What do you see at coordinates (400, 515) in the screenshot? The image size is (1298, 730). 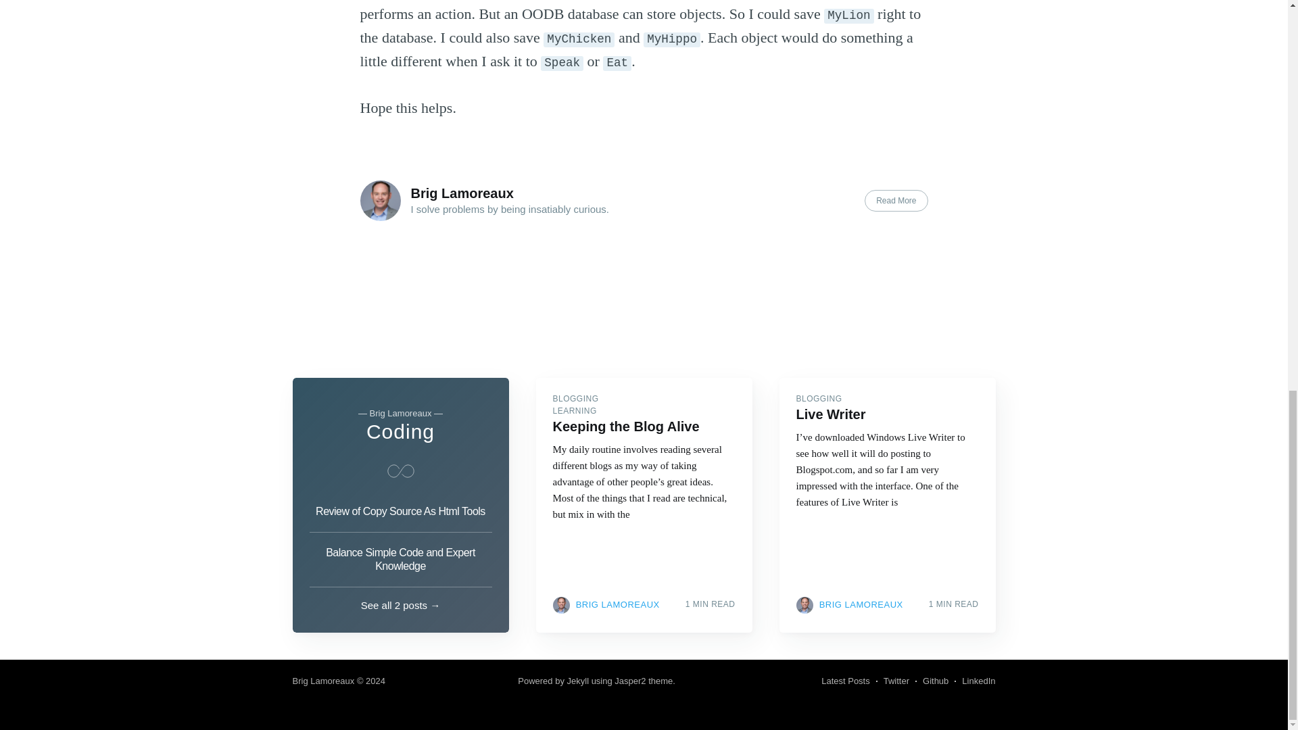 I see `Review of Copy Source As Html Tools` at bounding box center [400, 515].